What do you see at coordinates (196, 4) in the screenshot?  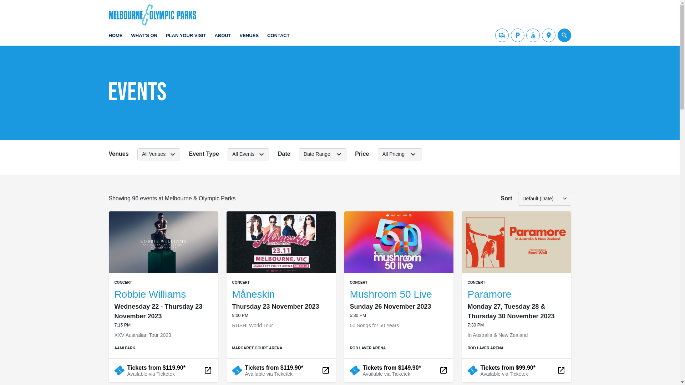 I see `Melbourne & Olympic Parks` at bounding box center [196, 4].